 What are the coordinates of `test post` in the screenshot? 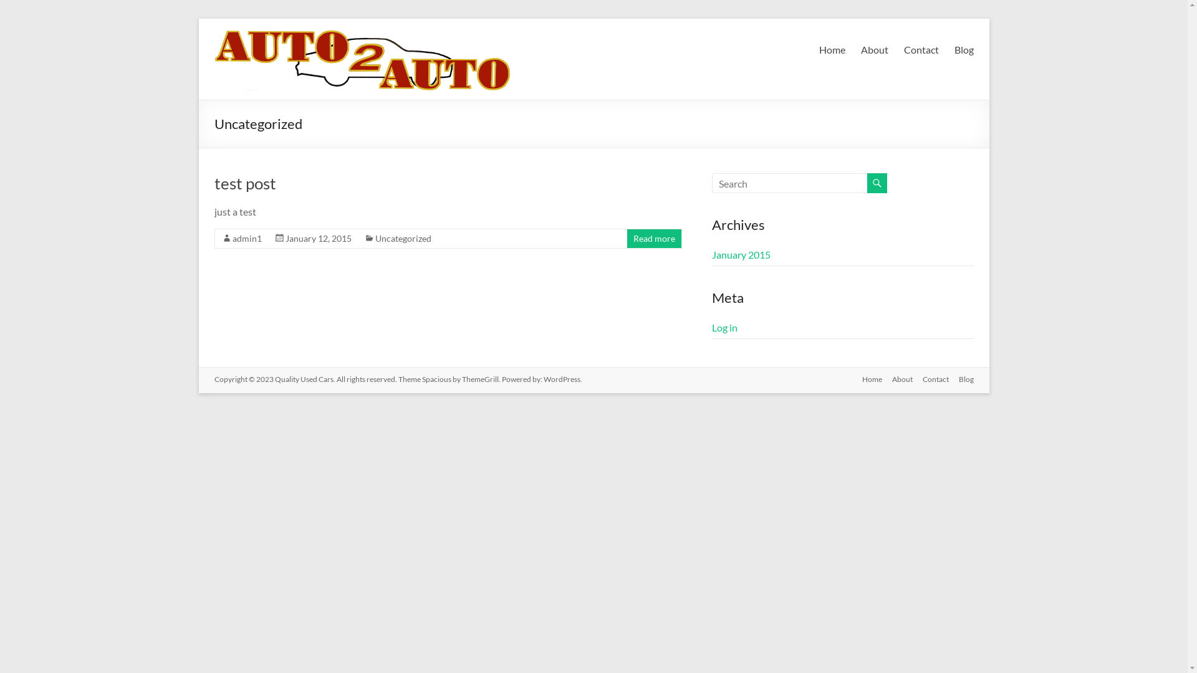 It's located at (246, 183).